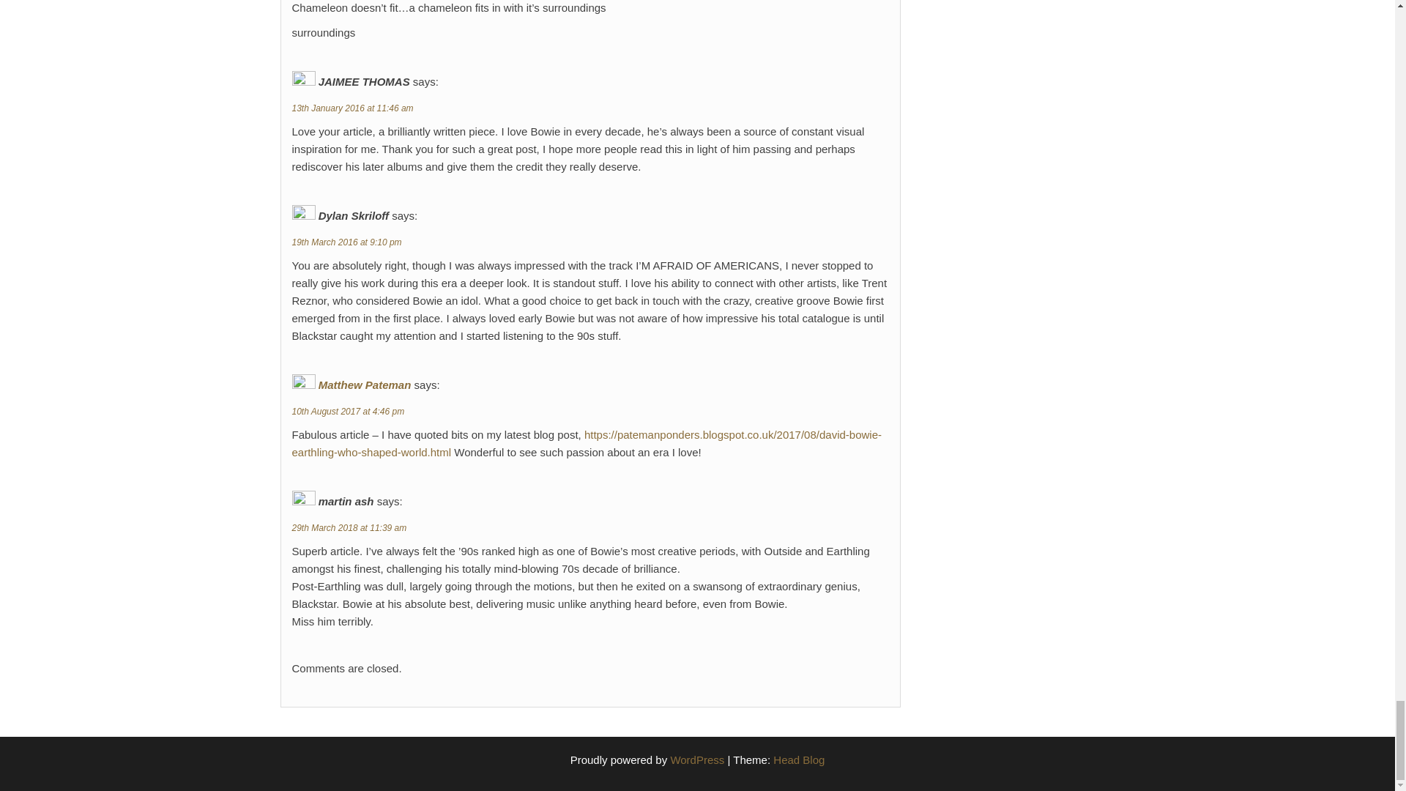  What do you see at coordinates (346, 242) in the screenshot?
I see `19th March 2016 at 9:10 pm` at bounding box center [346, 242].